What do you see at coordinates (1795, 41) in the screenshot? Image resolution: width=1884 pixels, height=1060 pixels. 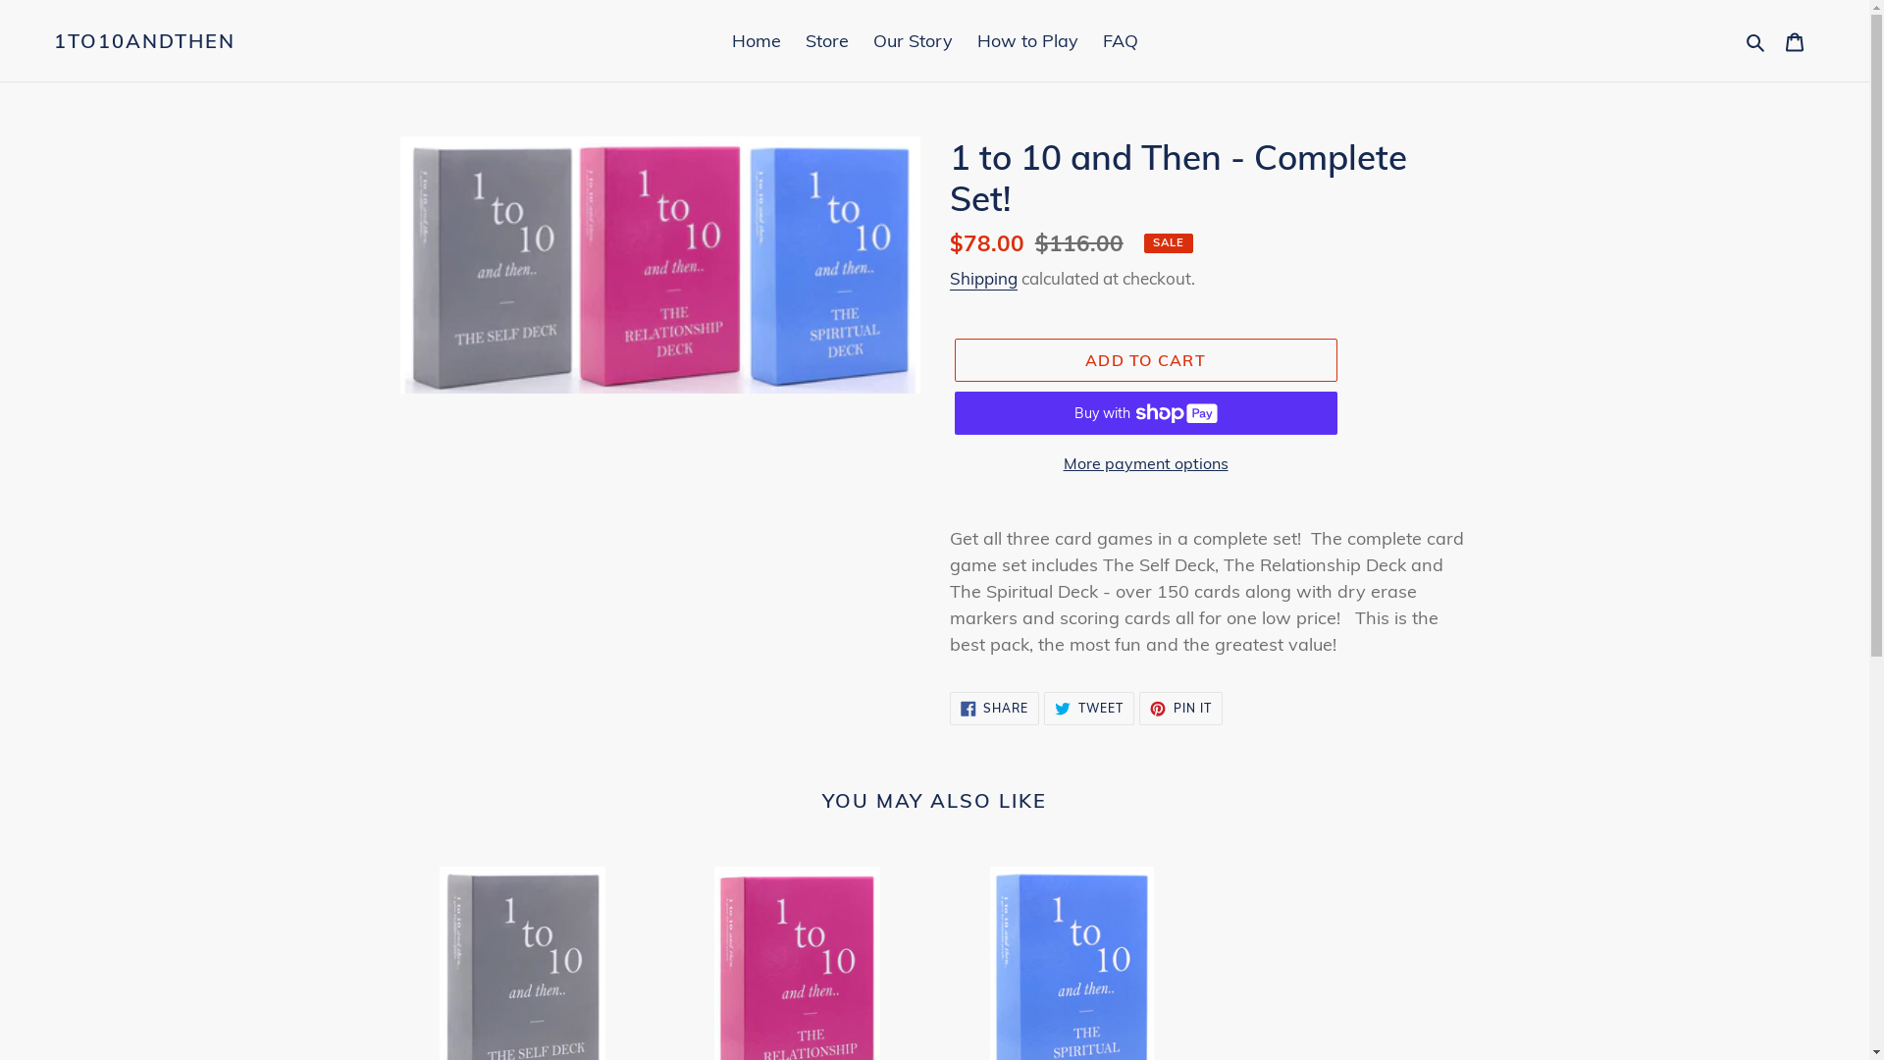 I see `Cart` at bounding box center [1795, 41].